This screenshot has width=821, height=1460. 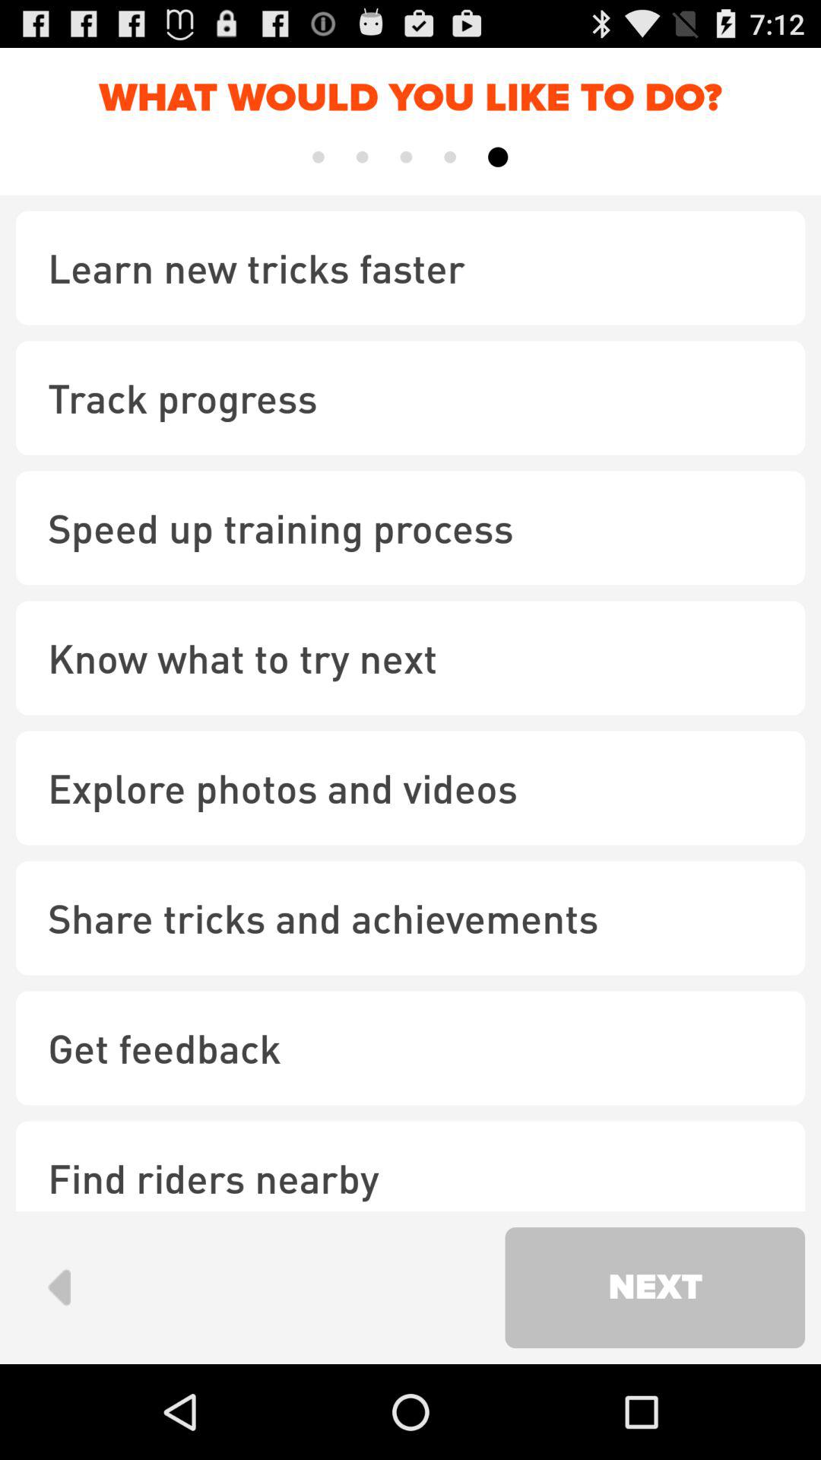 I want to click on launch the checkbox above find riders nearby icon, so click(x=410, y=1048).